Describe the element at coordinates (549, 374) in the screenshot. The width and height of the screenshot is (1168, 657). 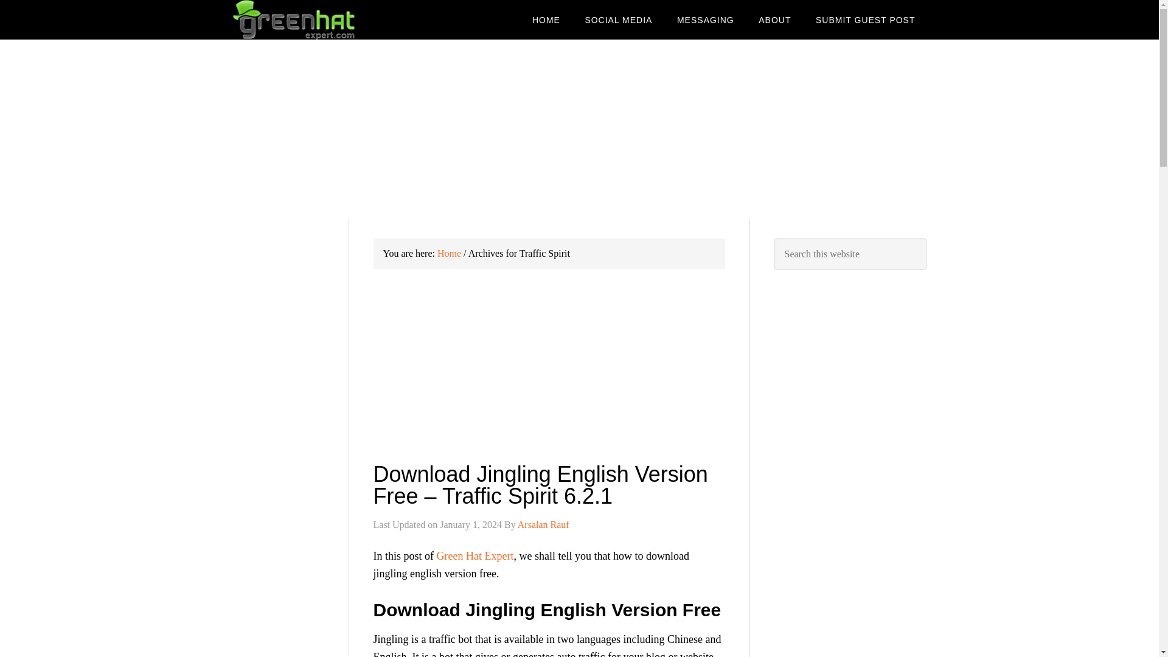
I see `Advertisement` at that location.